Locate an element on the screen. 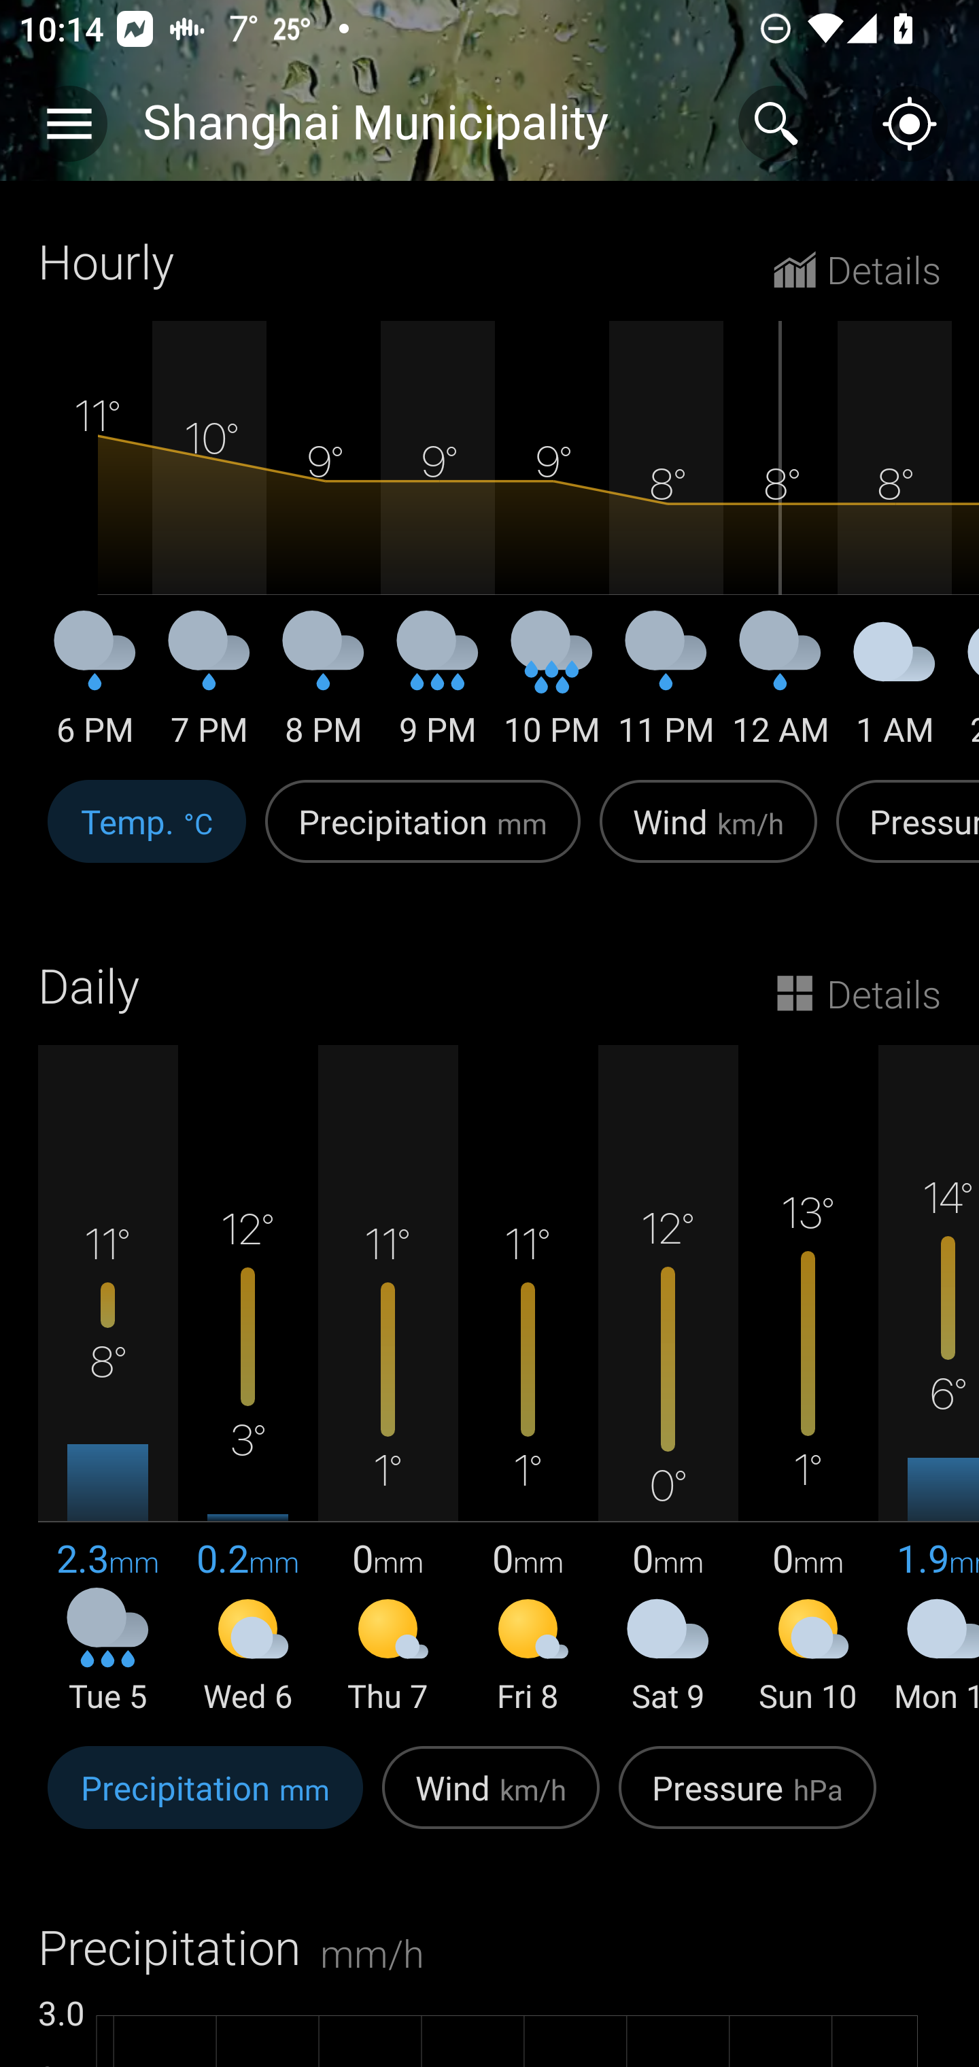 The image size is (979, 2067). Temp. °C is located at coordinates (147, 836).